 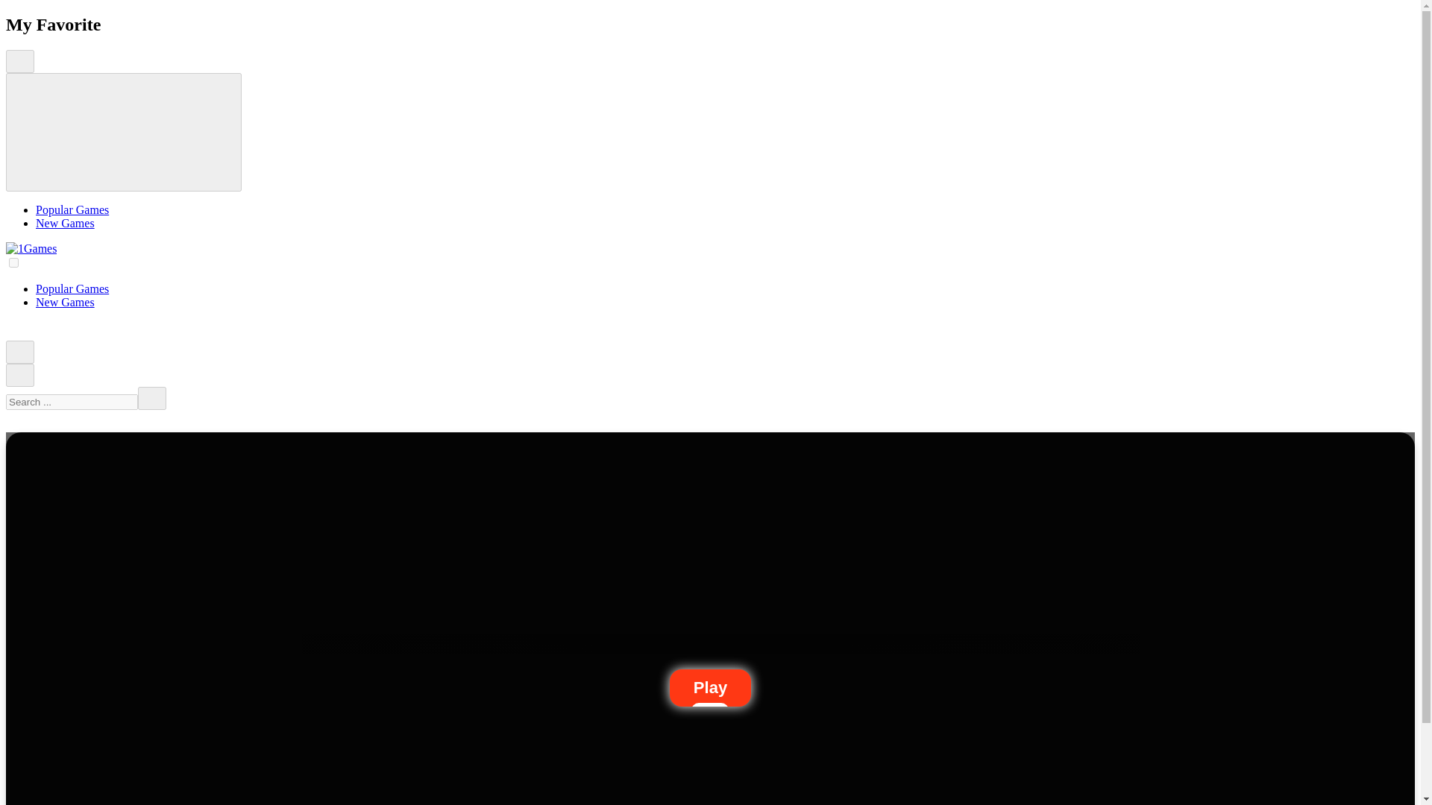 What do you see at coordinates (65, 302) in the screenshot?
I see `New Games` at bounding box center [65, 302].